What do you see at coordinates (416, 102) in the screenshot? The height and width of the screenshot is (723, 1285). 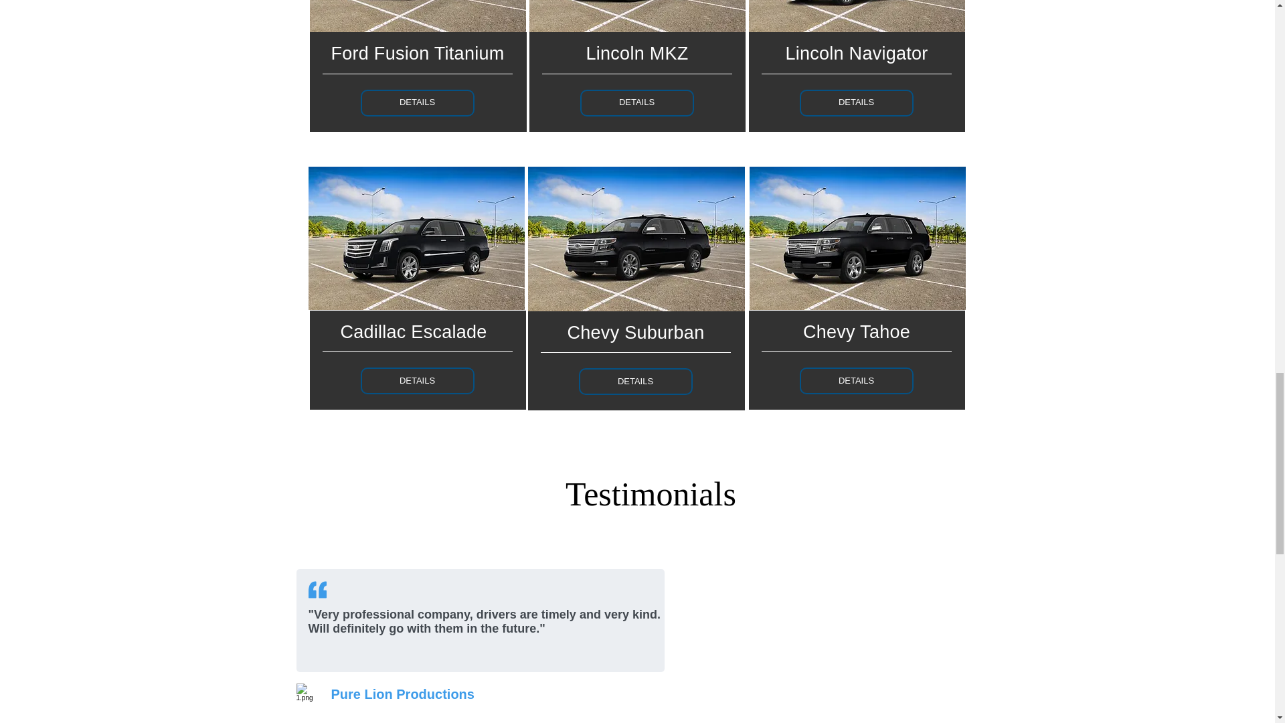 I see `DETAILS` at bounding box center [416, 102].